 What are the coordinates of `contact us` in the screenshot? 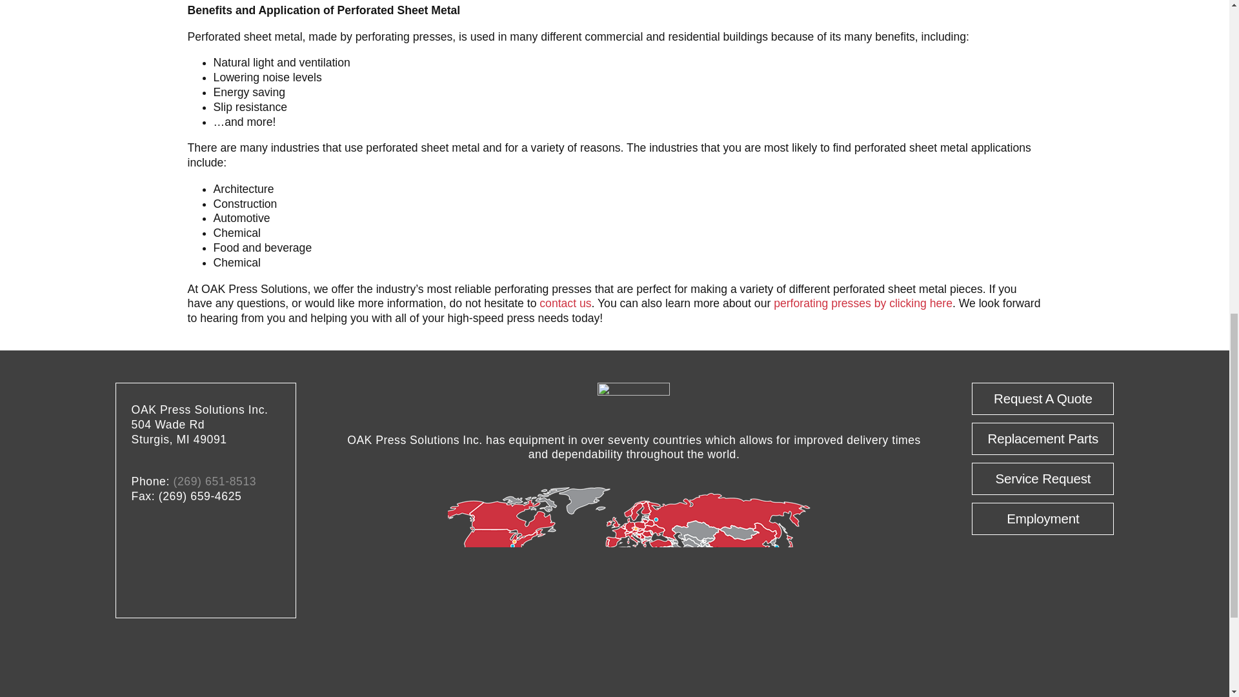 It's located at (565, 303).